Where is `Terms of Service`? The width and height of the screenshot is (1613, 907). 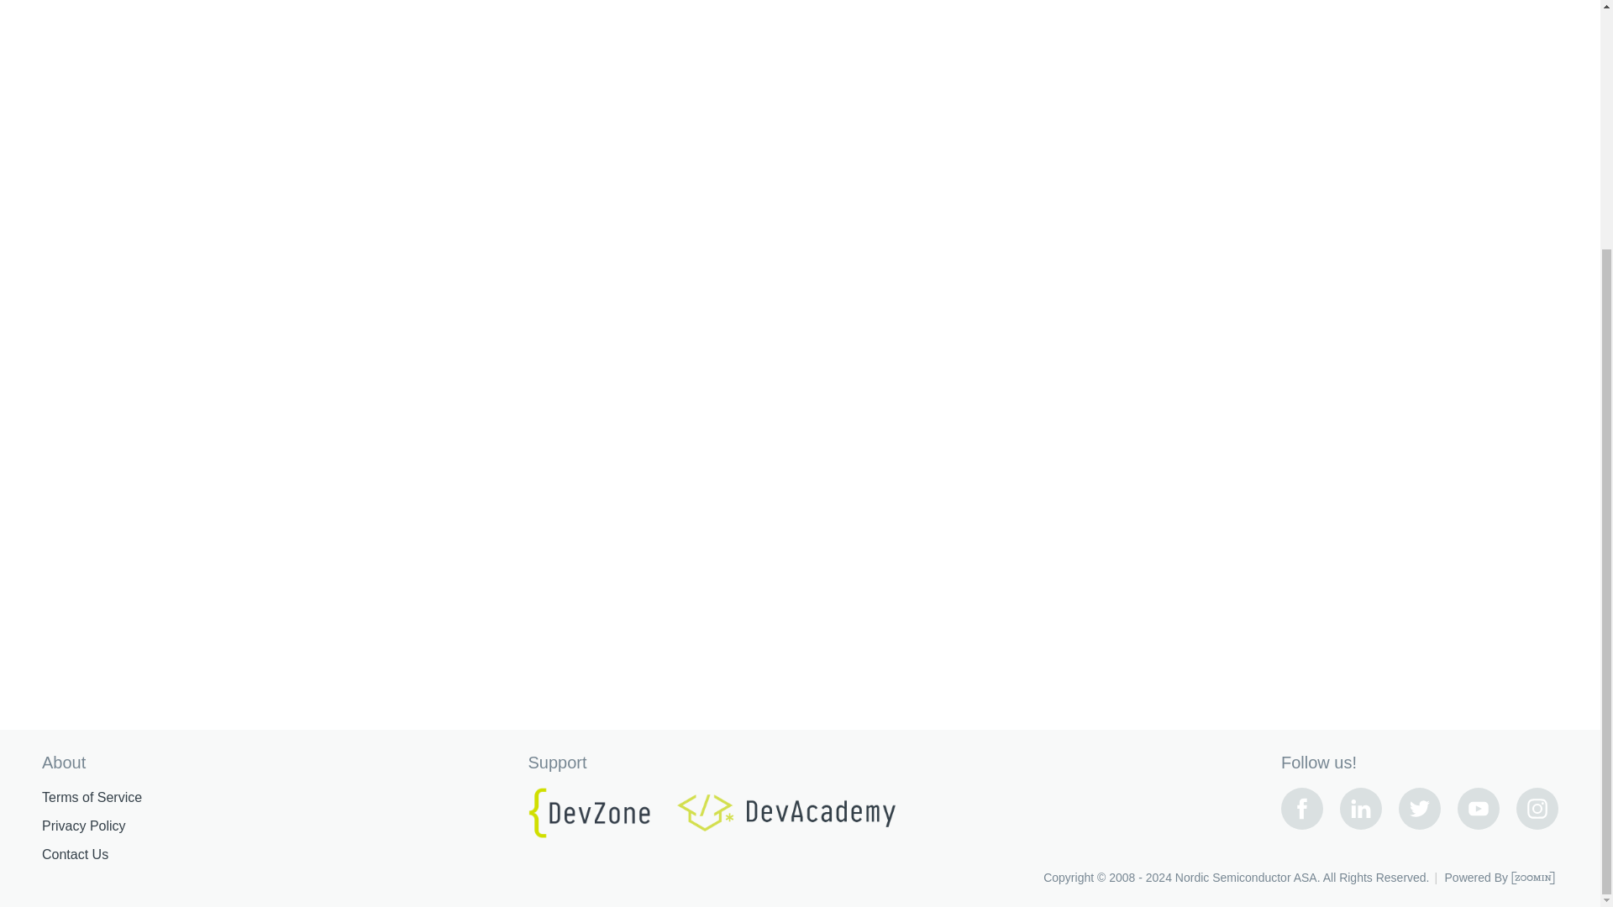
Terms of Service is located at coordinates (91, 798).